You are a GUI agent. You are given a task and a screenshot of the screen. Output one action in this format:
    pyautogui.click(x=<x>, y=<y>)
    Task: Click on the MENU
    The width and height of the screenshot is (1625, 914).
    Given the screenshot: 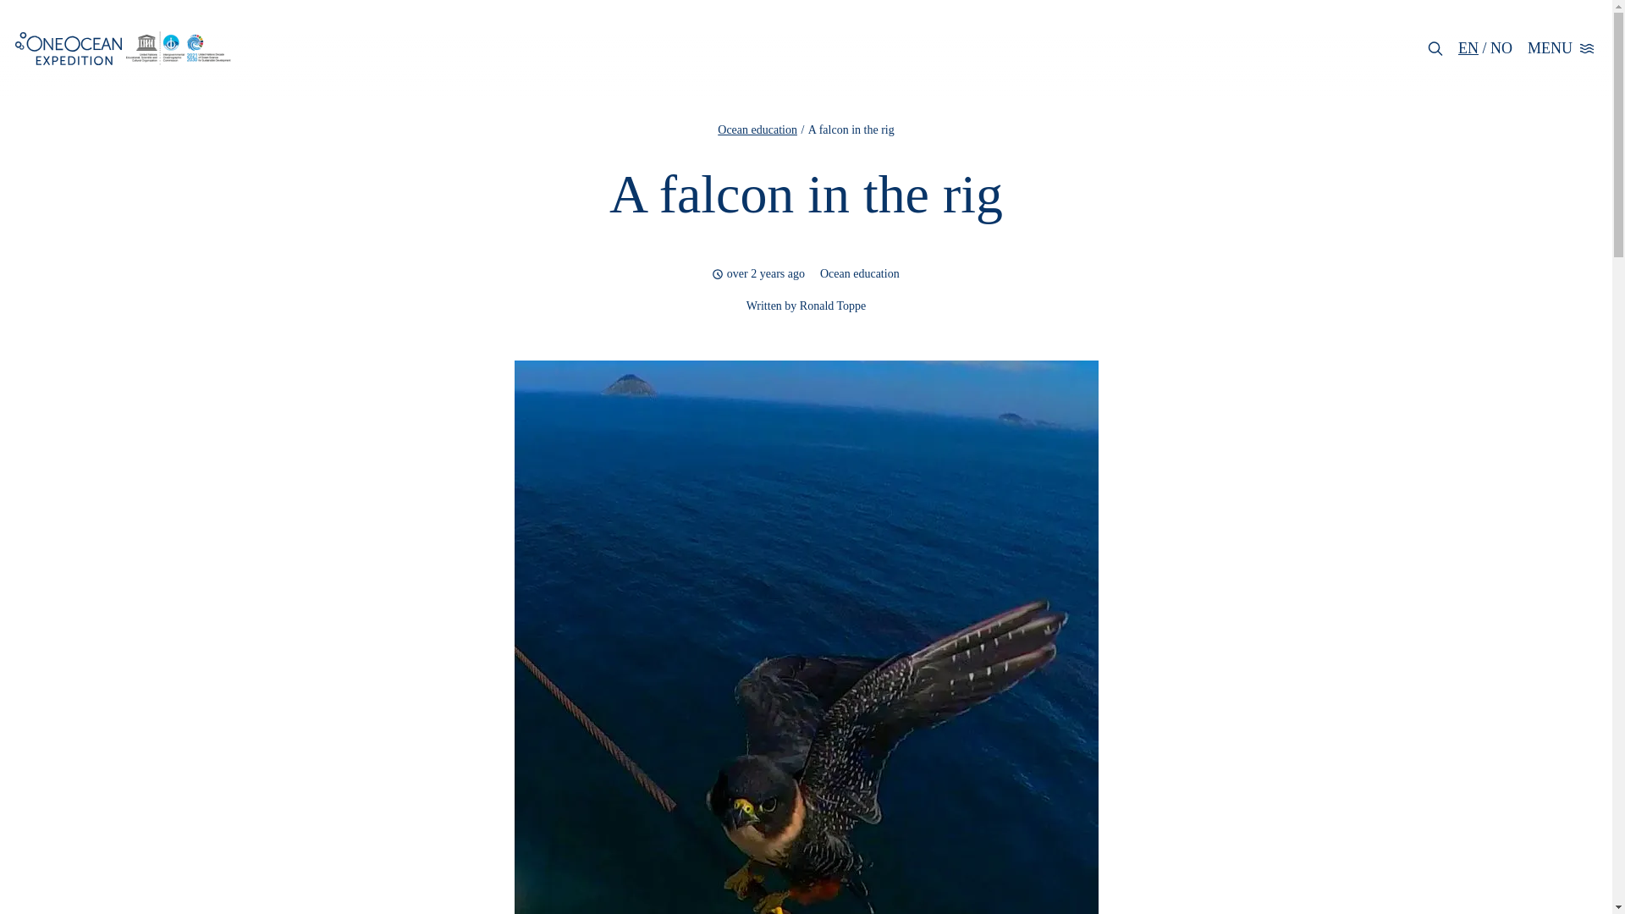 What is the action you would take?
    pyautogui.click(x=1562, y=49)
    